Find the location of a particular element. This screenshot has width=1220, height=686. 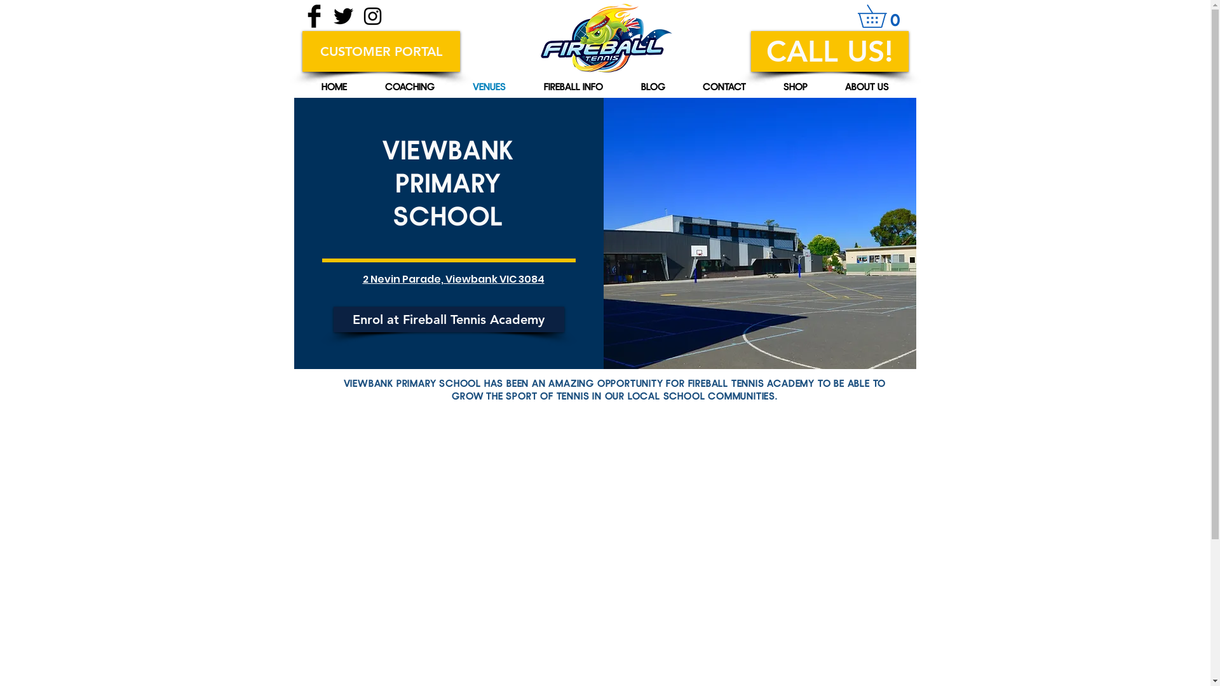

CUSTOMER PORTAL is located at coordinates (381, 51).